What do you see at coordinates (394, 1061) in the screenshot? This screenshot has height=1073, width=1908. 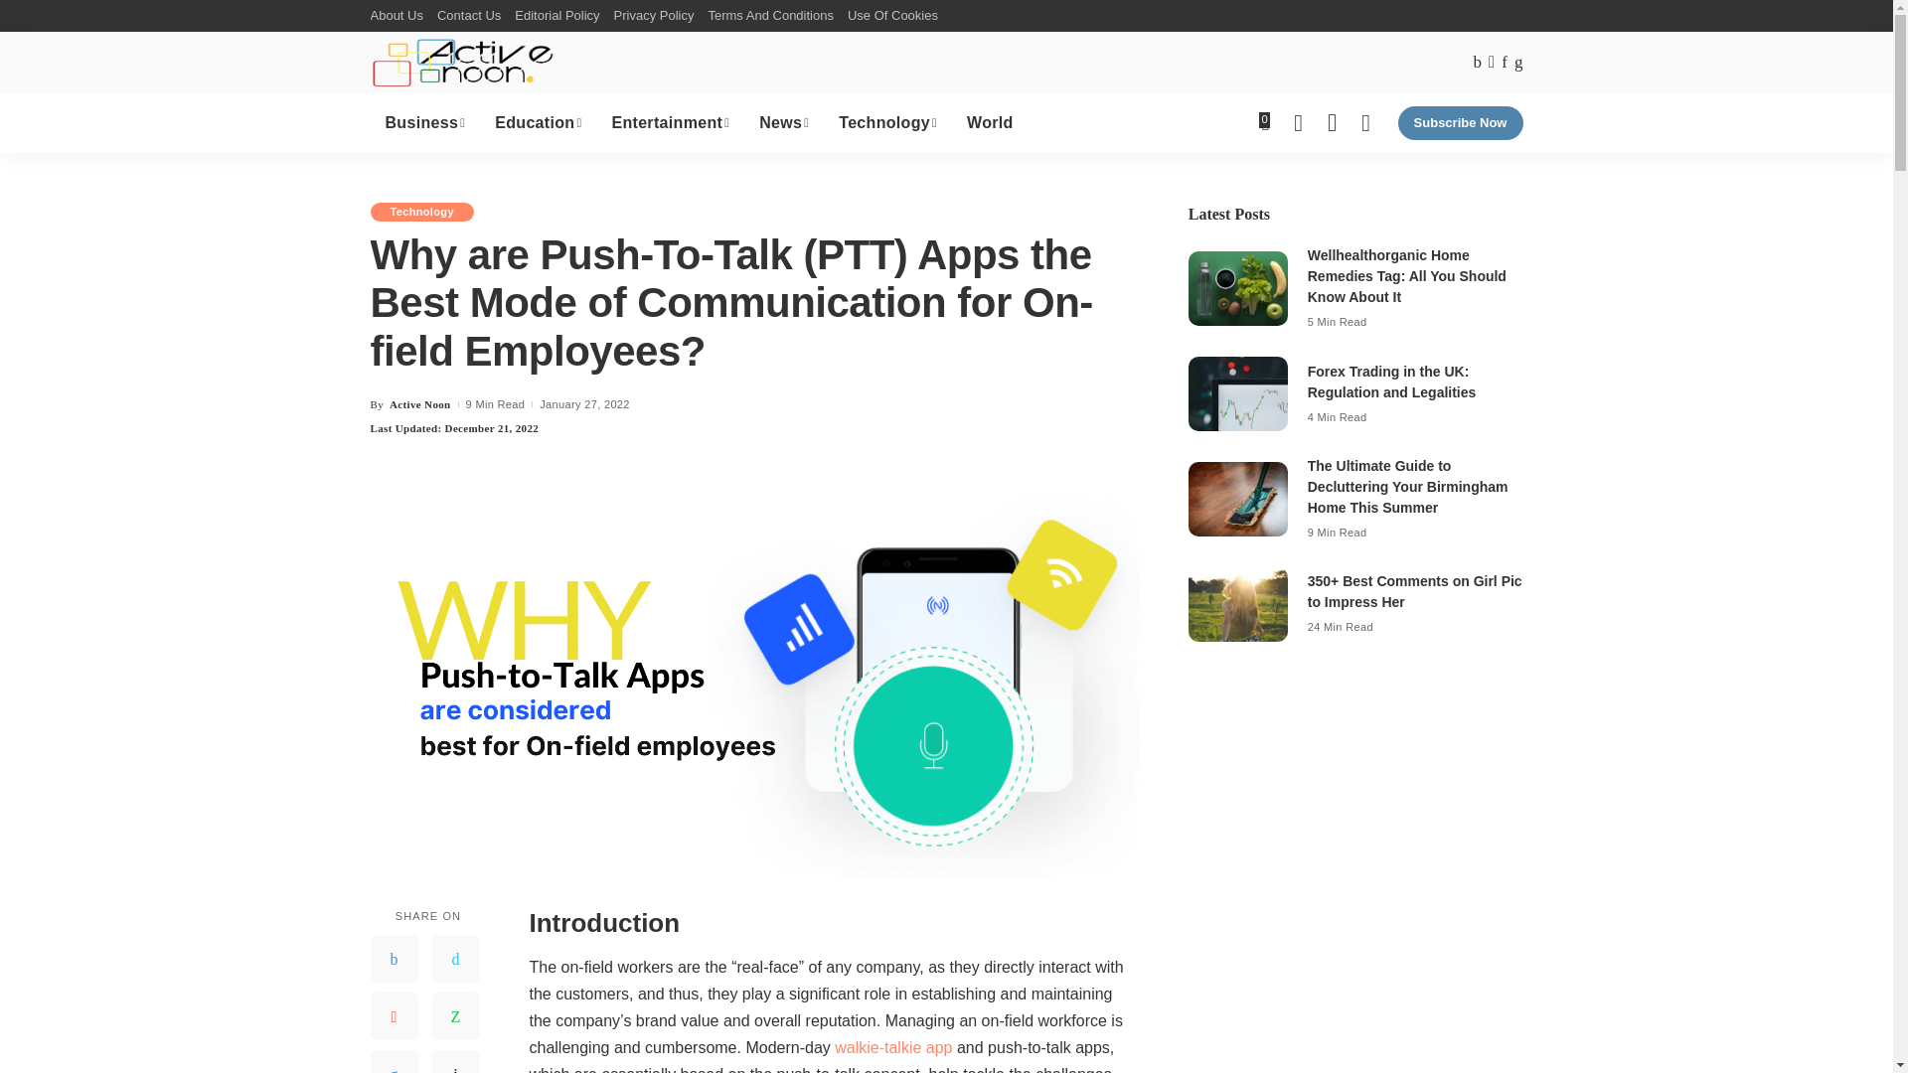 I see `linkedIn` at bounding box center [394, 1061].